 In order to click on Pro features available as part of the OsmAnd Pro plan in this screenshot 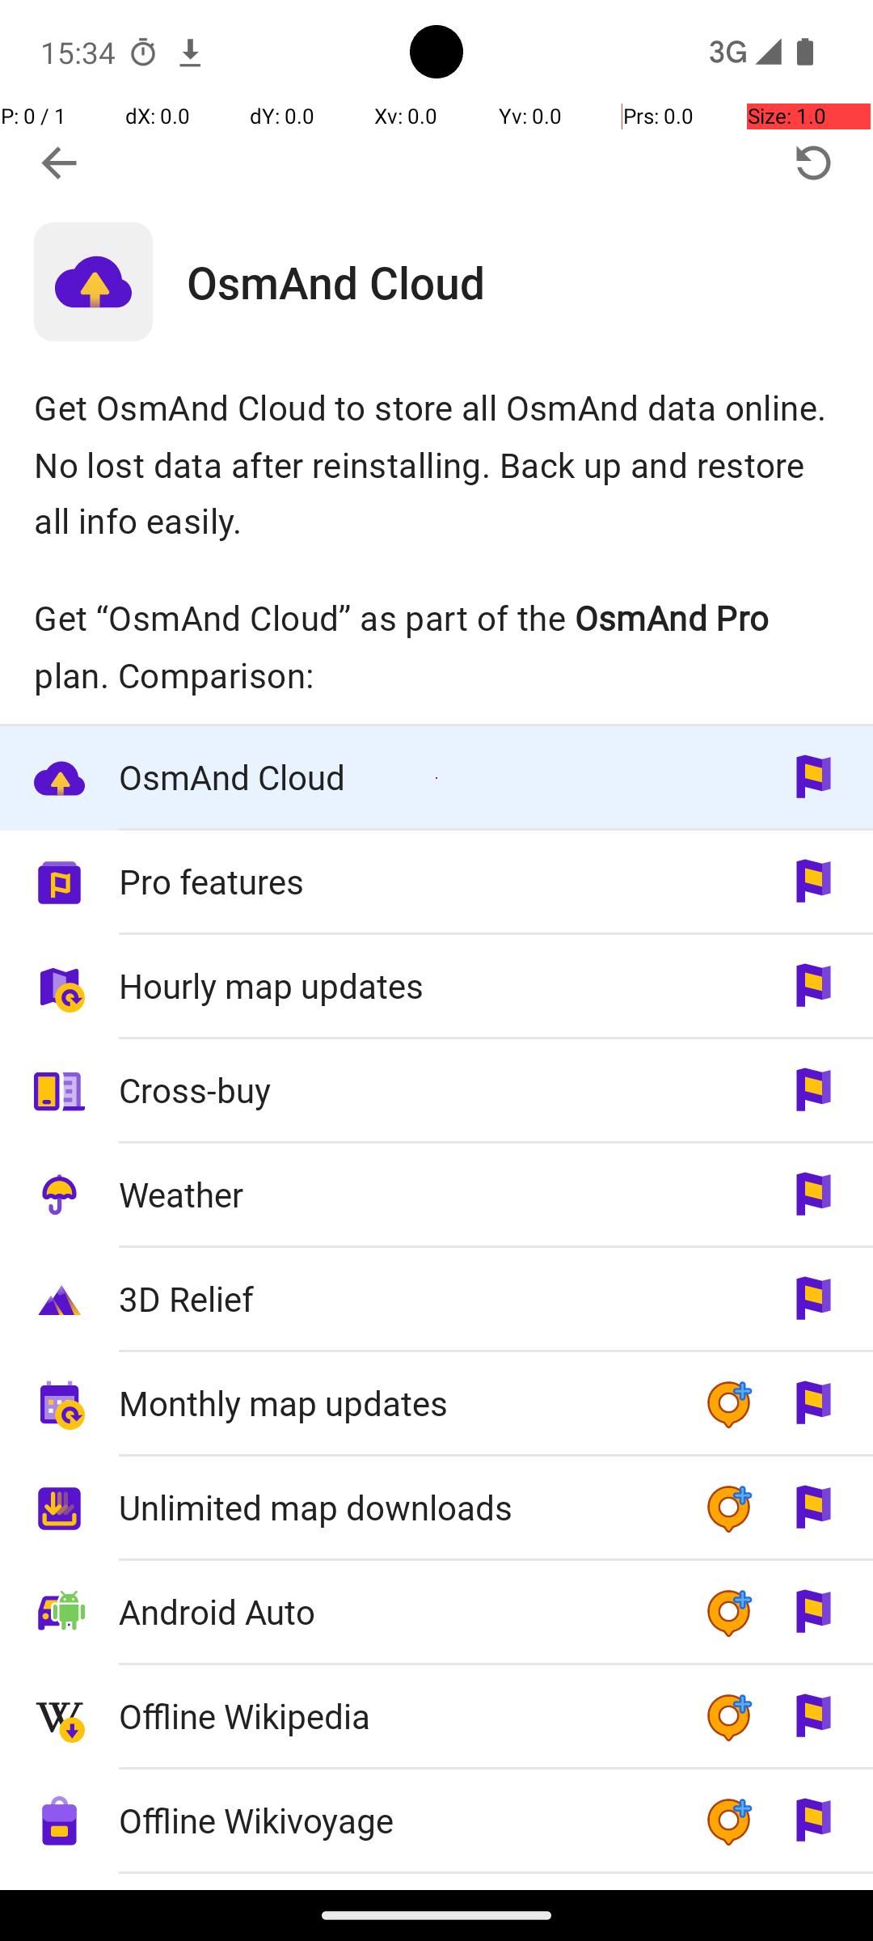, I will do `click(436, 883)`.